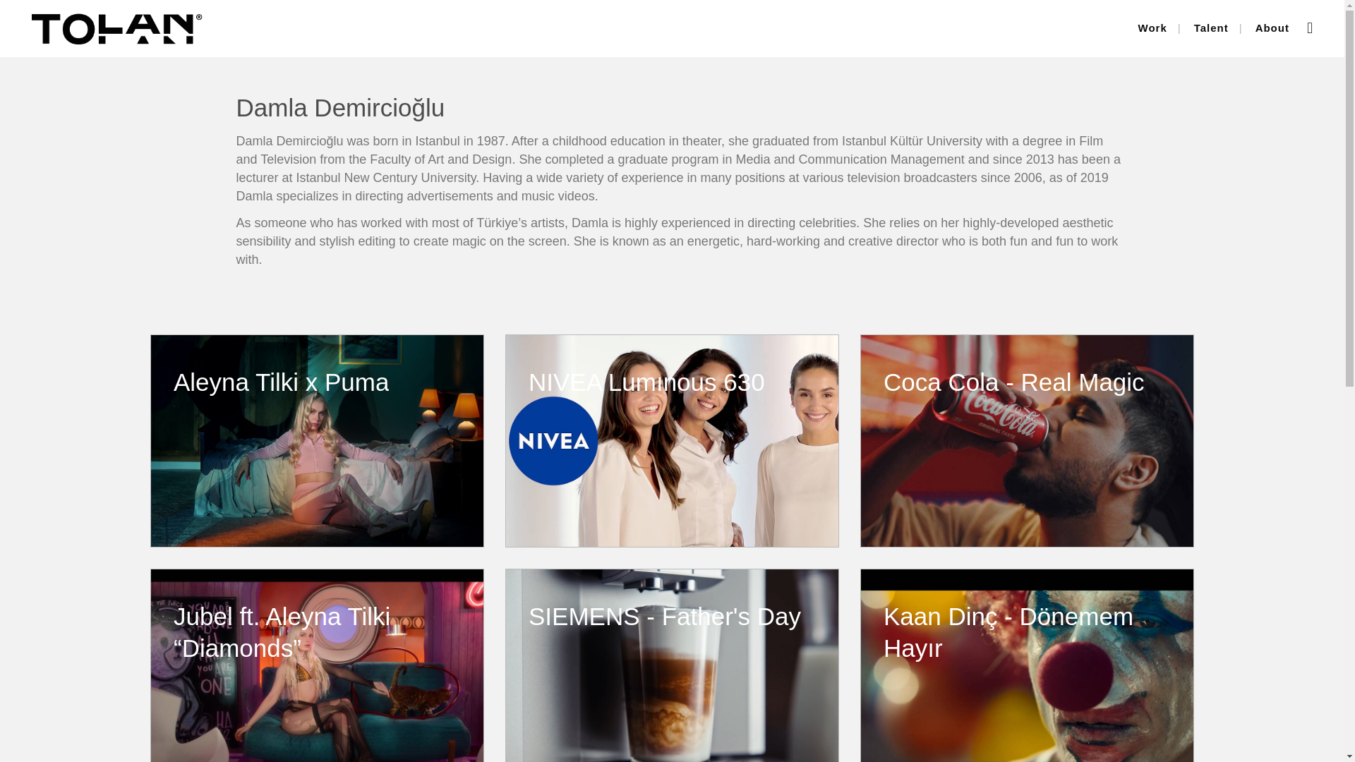 This screenshot has width=1355, height=762. What do you see at coordinates (1152, 28) in the screenshot?
I see `Work` at bounding box center [1152, 28].